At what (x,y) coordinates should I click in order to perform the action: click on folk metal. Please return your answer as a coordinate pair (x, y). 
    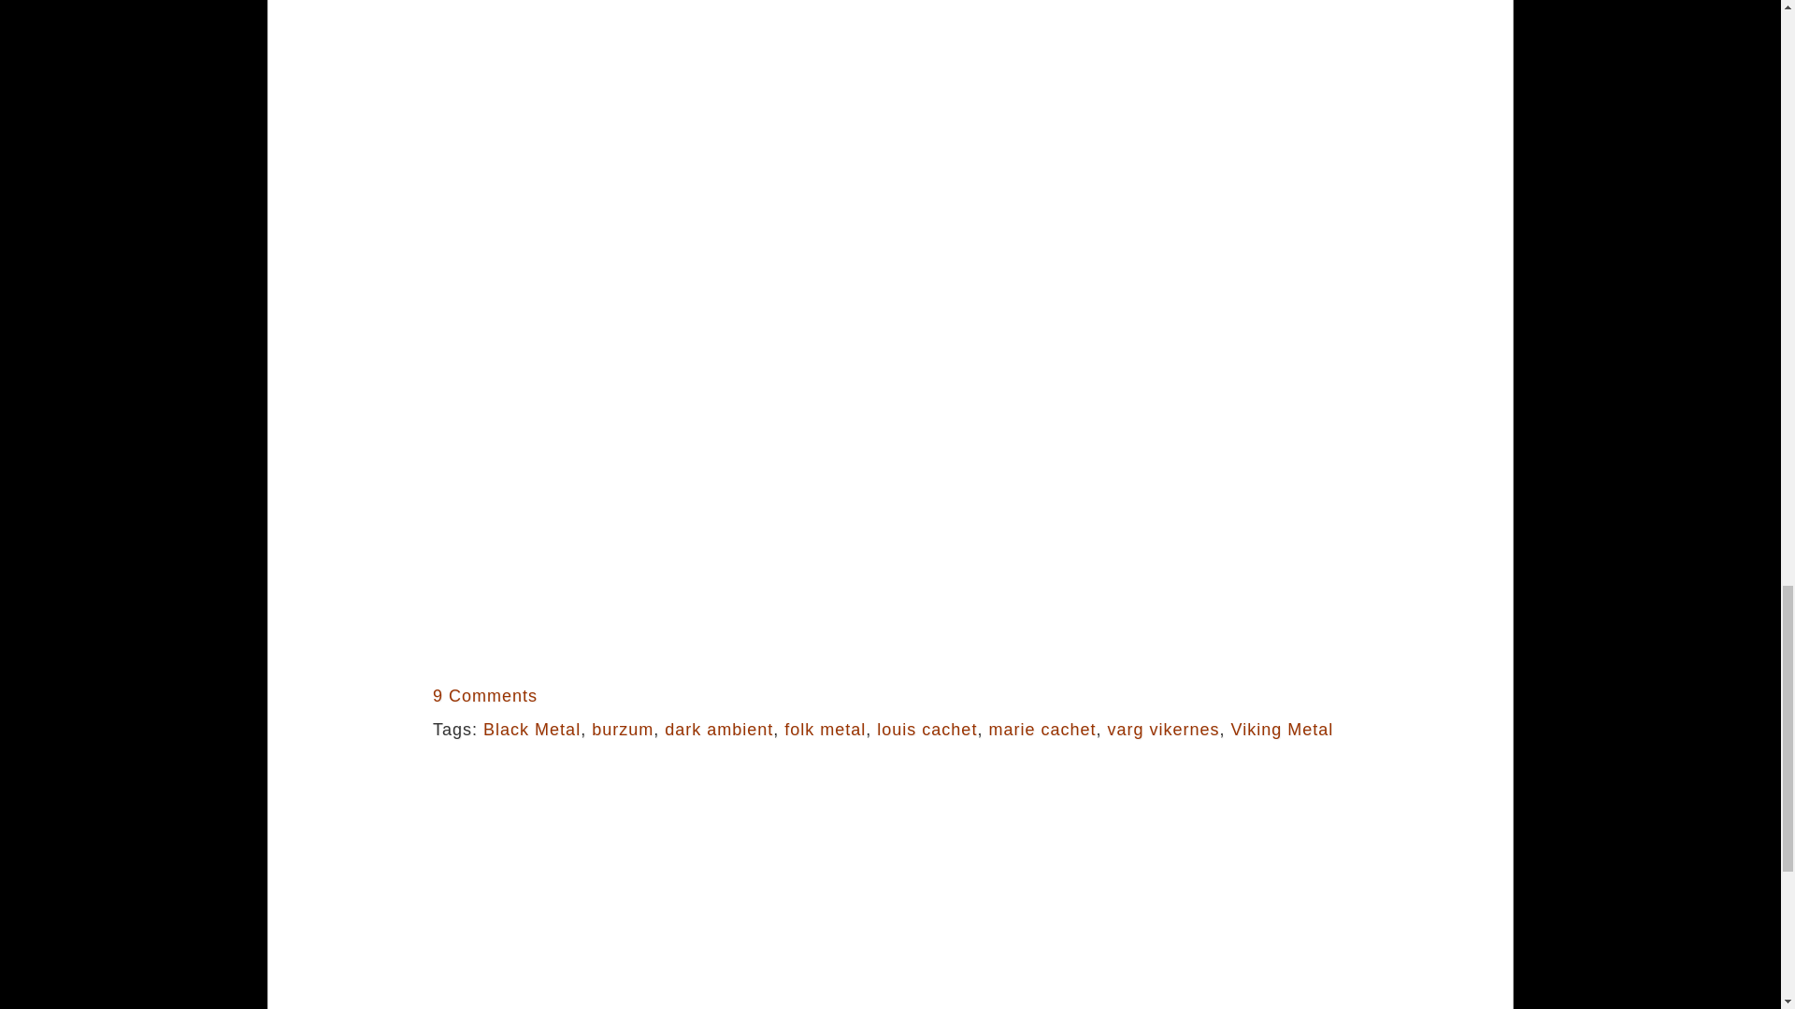
    Looking at the image, I should click on (825, 729).